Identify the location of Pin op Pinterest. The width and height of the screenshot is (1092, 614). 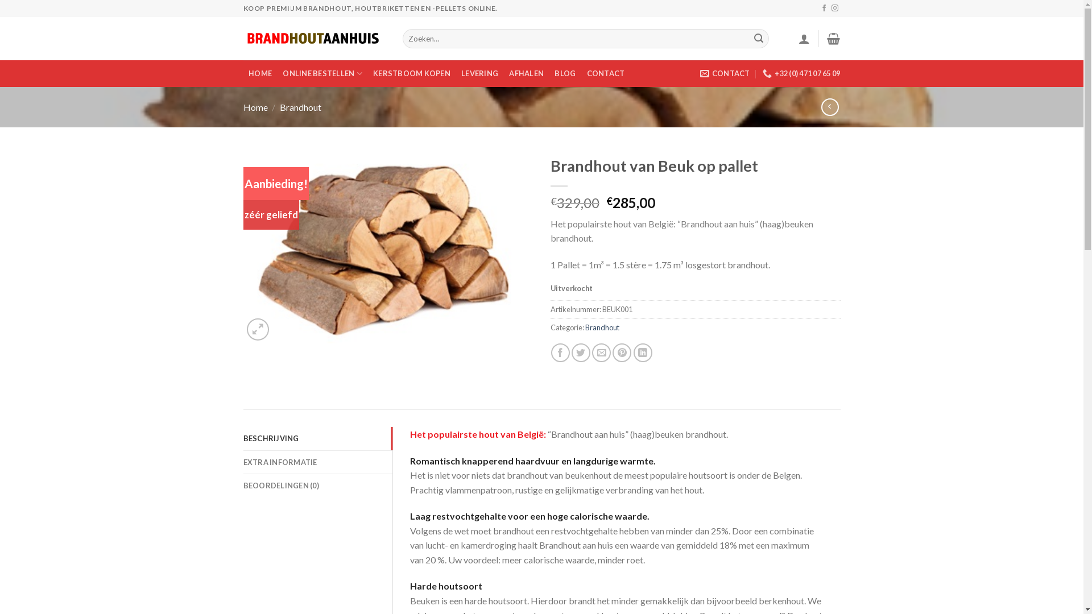
(622, 352).